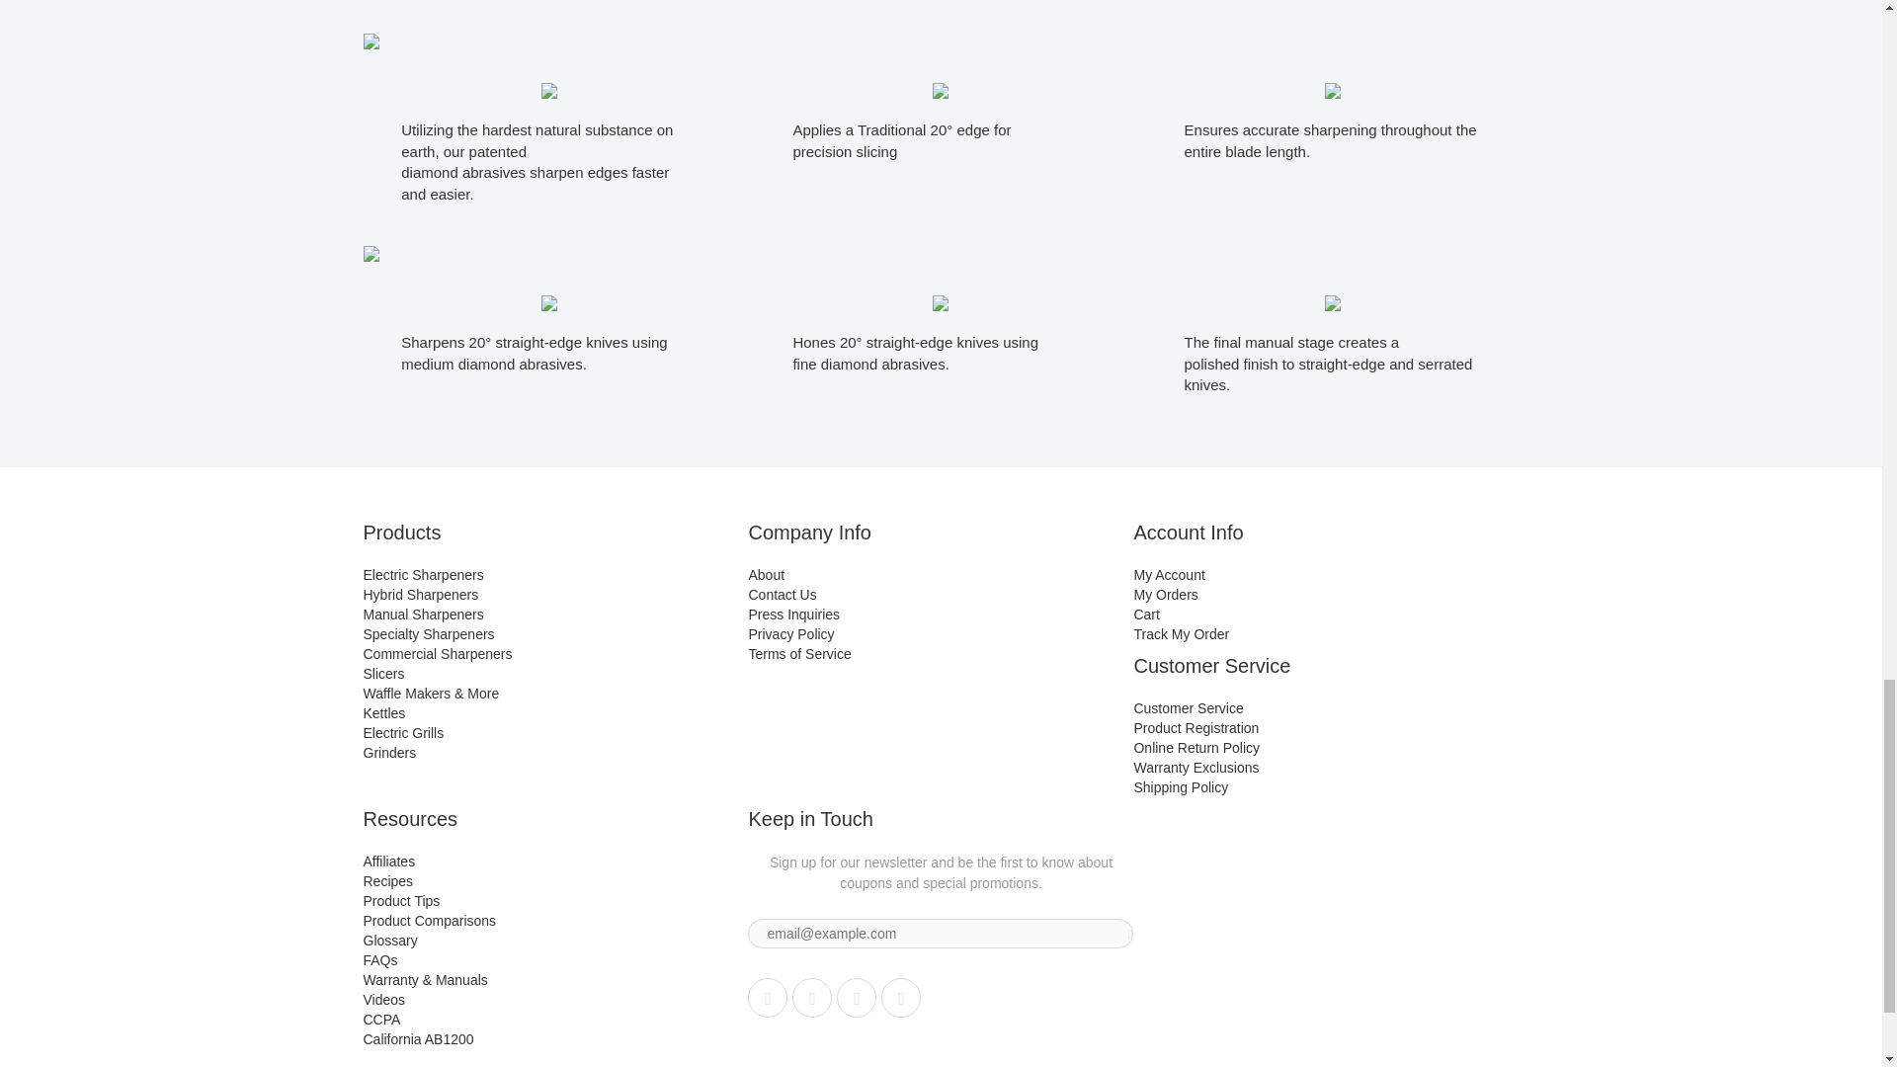 The height and width of the screenshot is (1067, 1897). What do you see at coordinates (812, 998) in the screenshot?
I see `Facebook` at bounding box center [812, 998].